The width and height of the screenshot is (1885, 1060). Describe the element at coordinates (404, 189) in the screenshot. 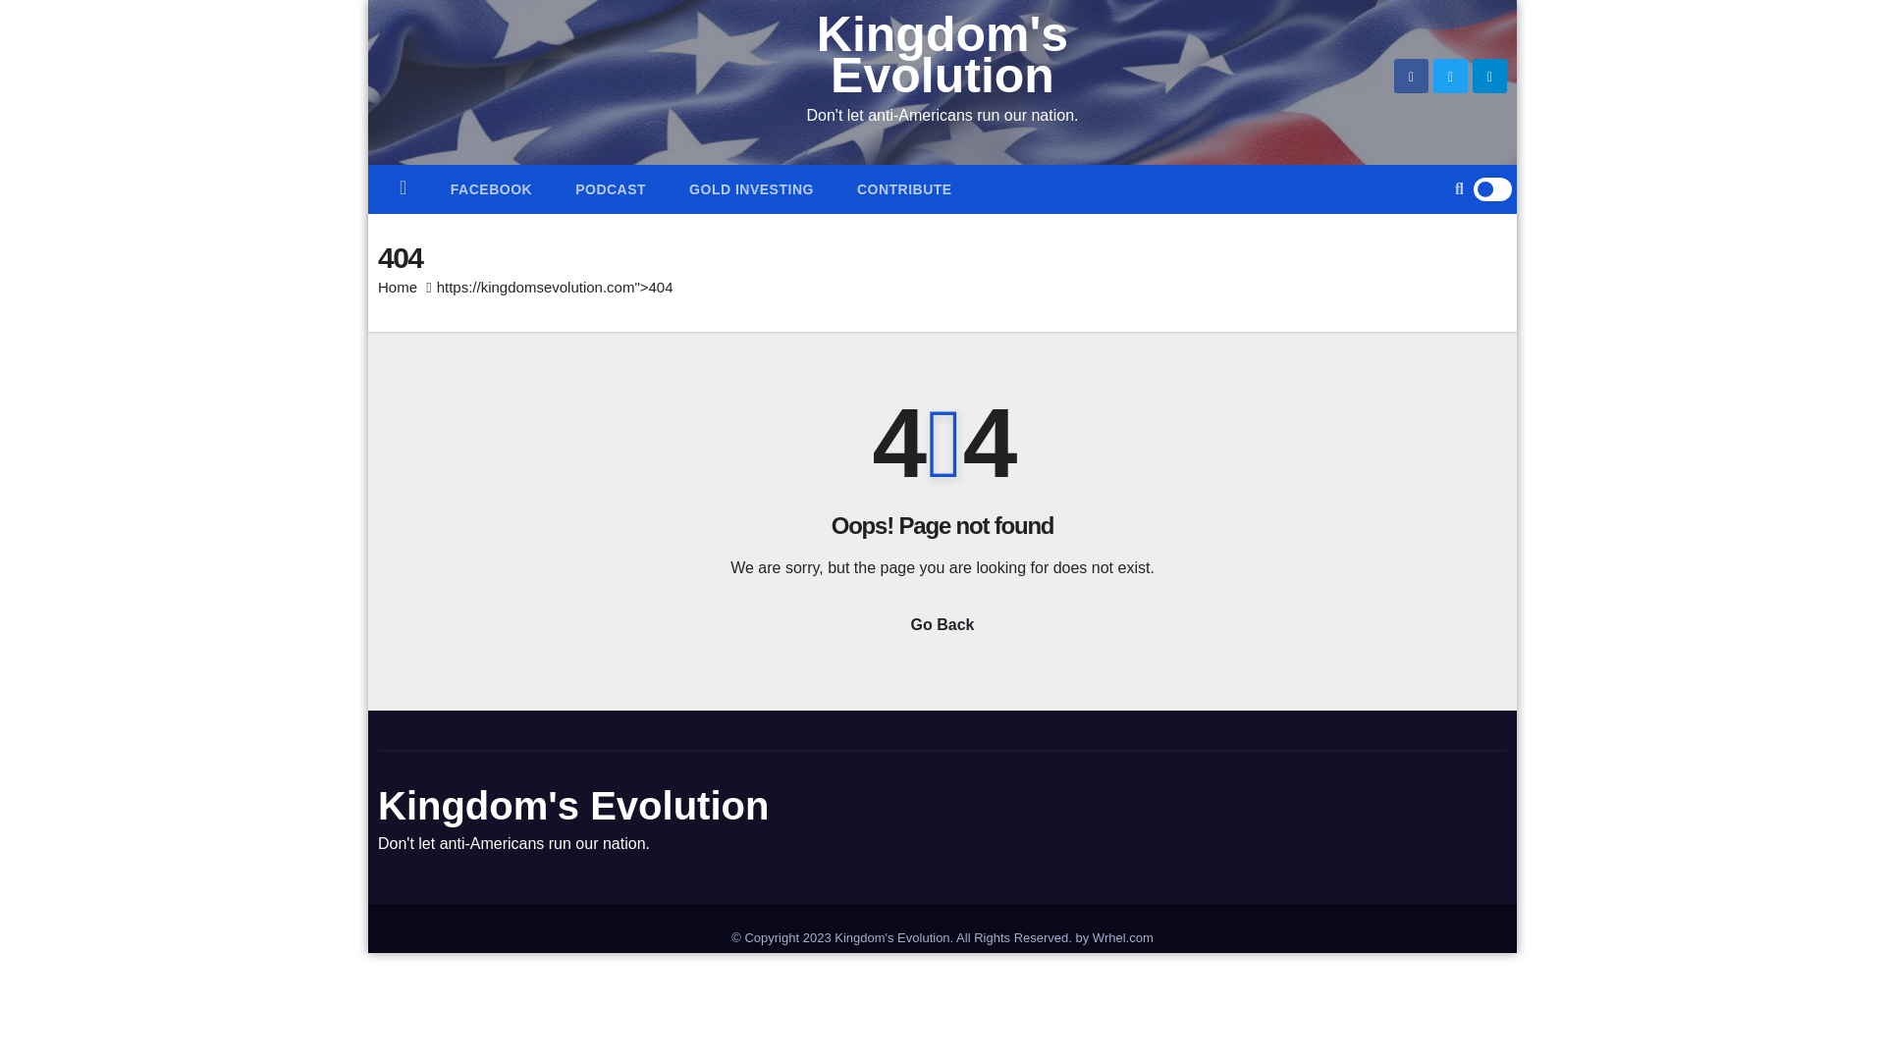

I see `Home` at that location.